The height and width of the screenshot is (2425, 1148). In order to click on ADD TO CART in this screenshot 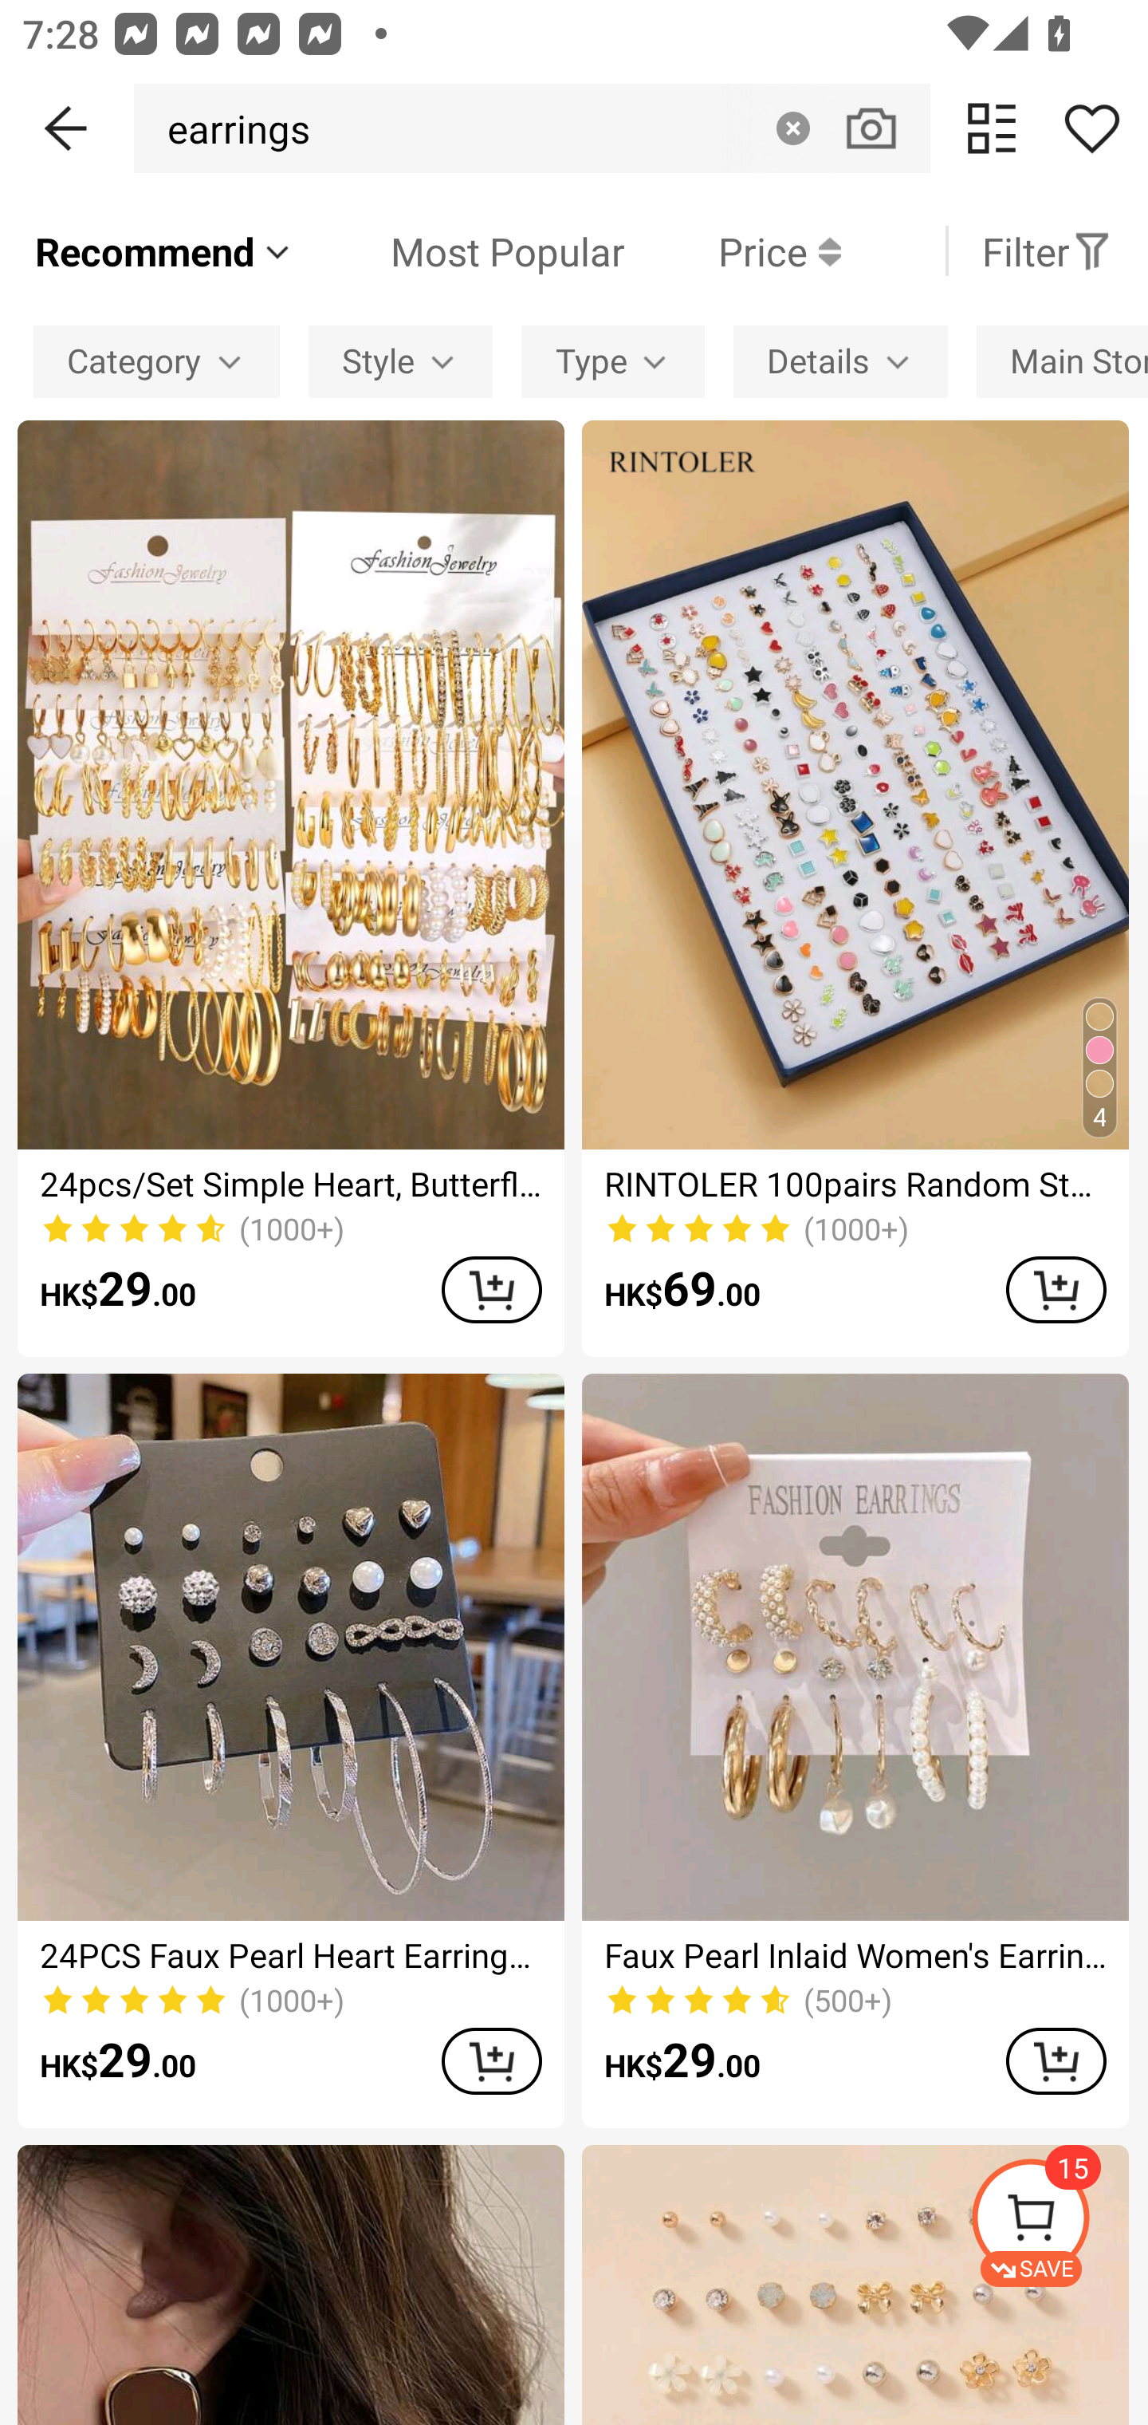, I will do `click(1056, 2061)`.